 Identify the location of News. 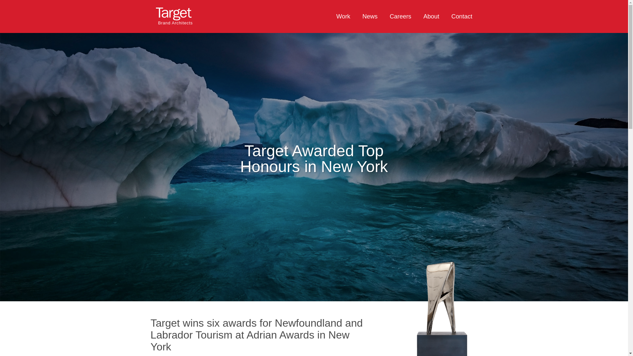
(370, 16).